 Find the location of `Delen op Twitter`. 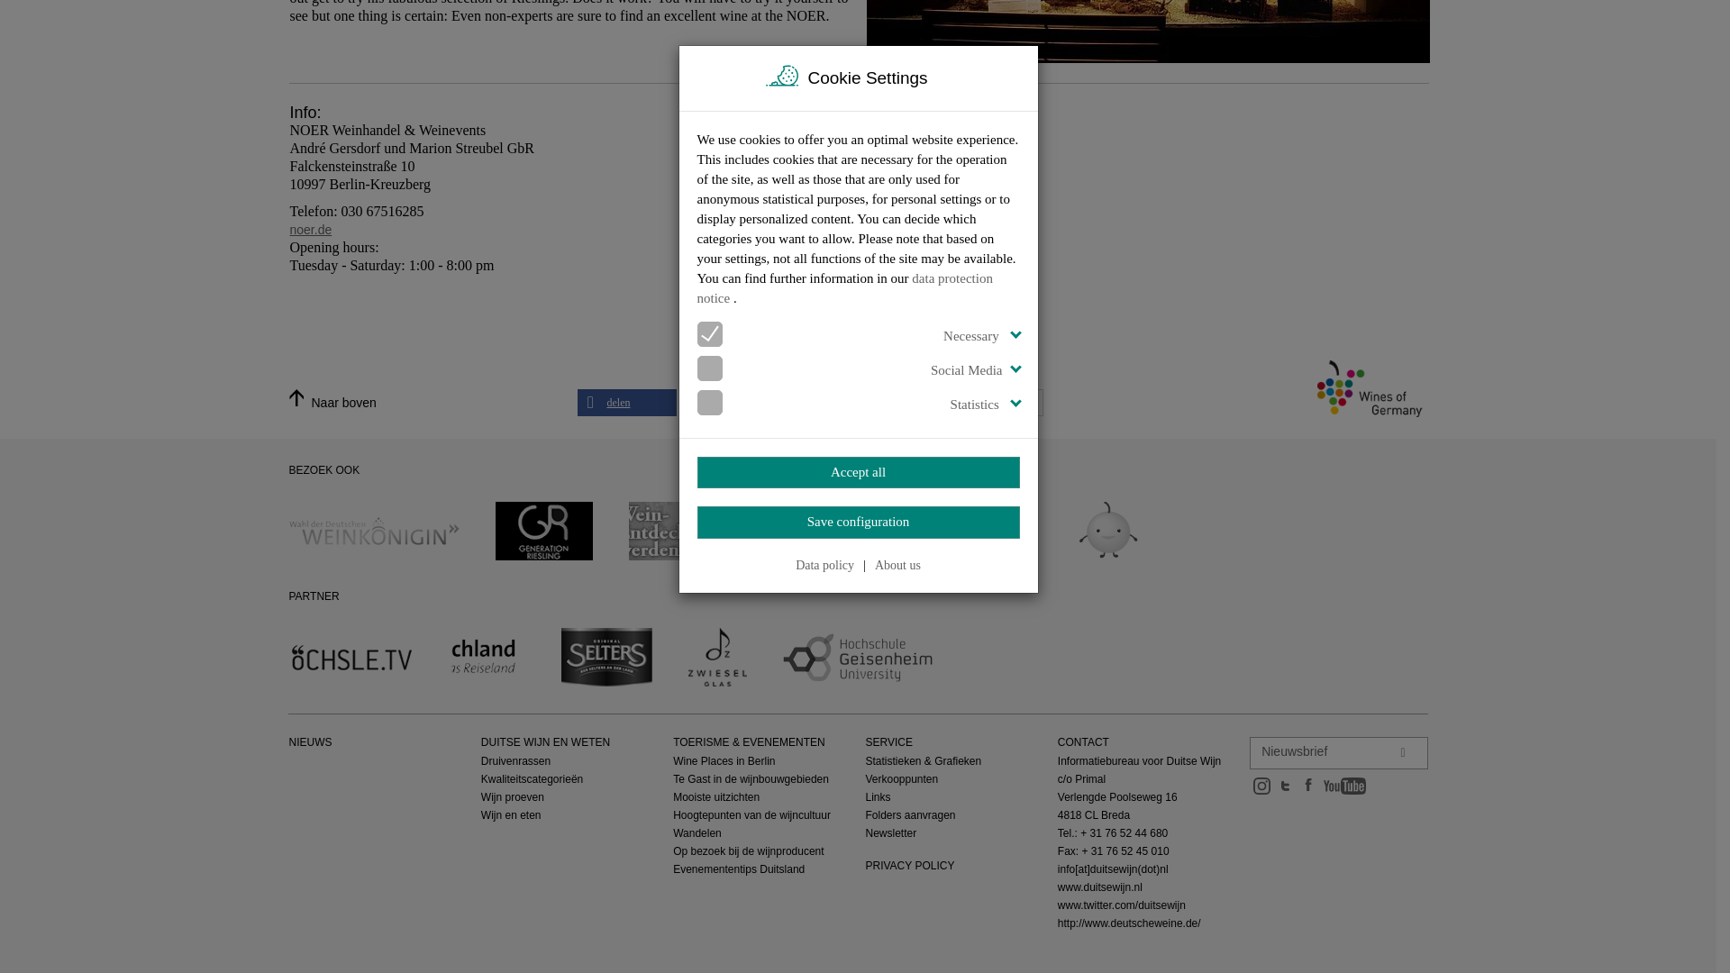

Delen op Twitter is located at coordinates (737, 403).